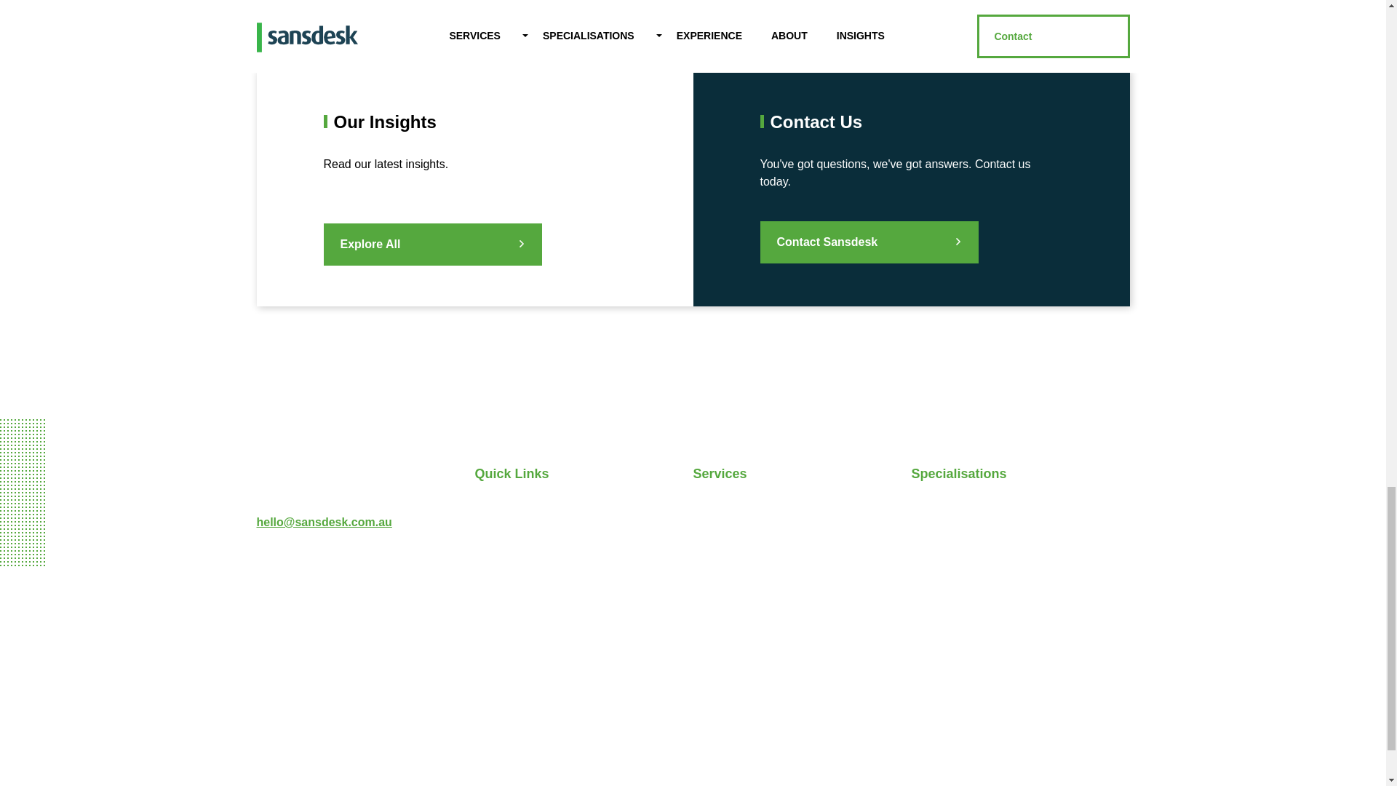  Describe the element at coordinates (432, 245) in the screenshot. I see `Explore All` at that location.